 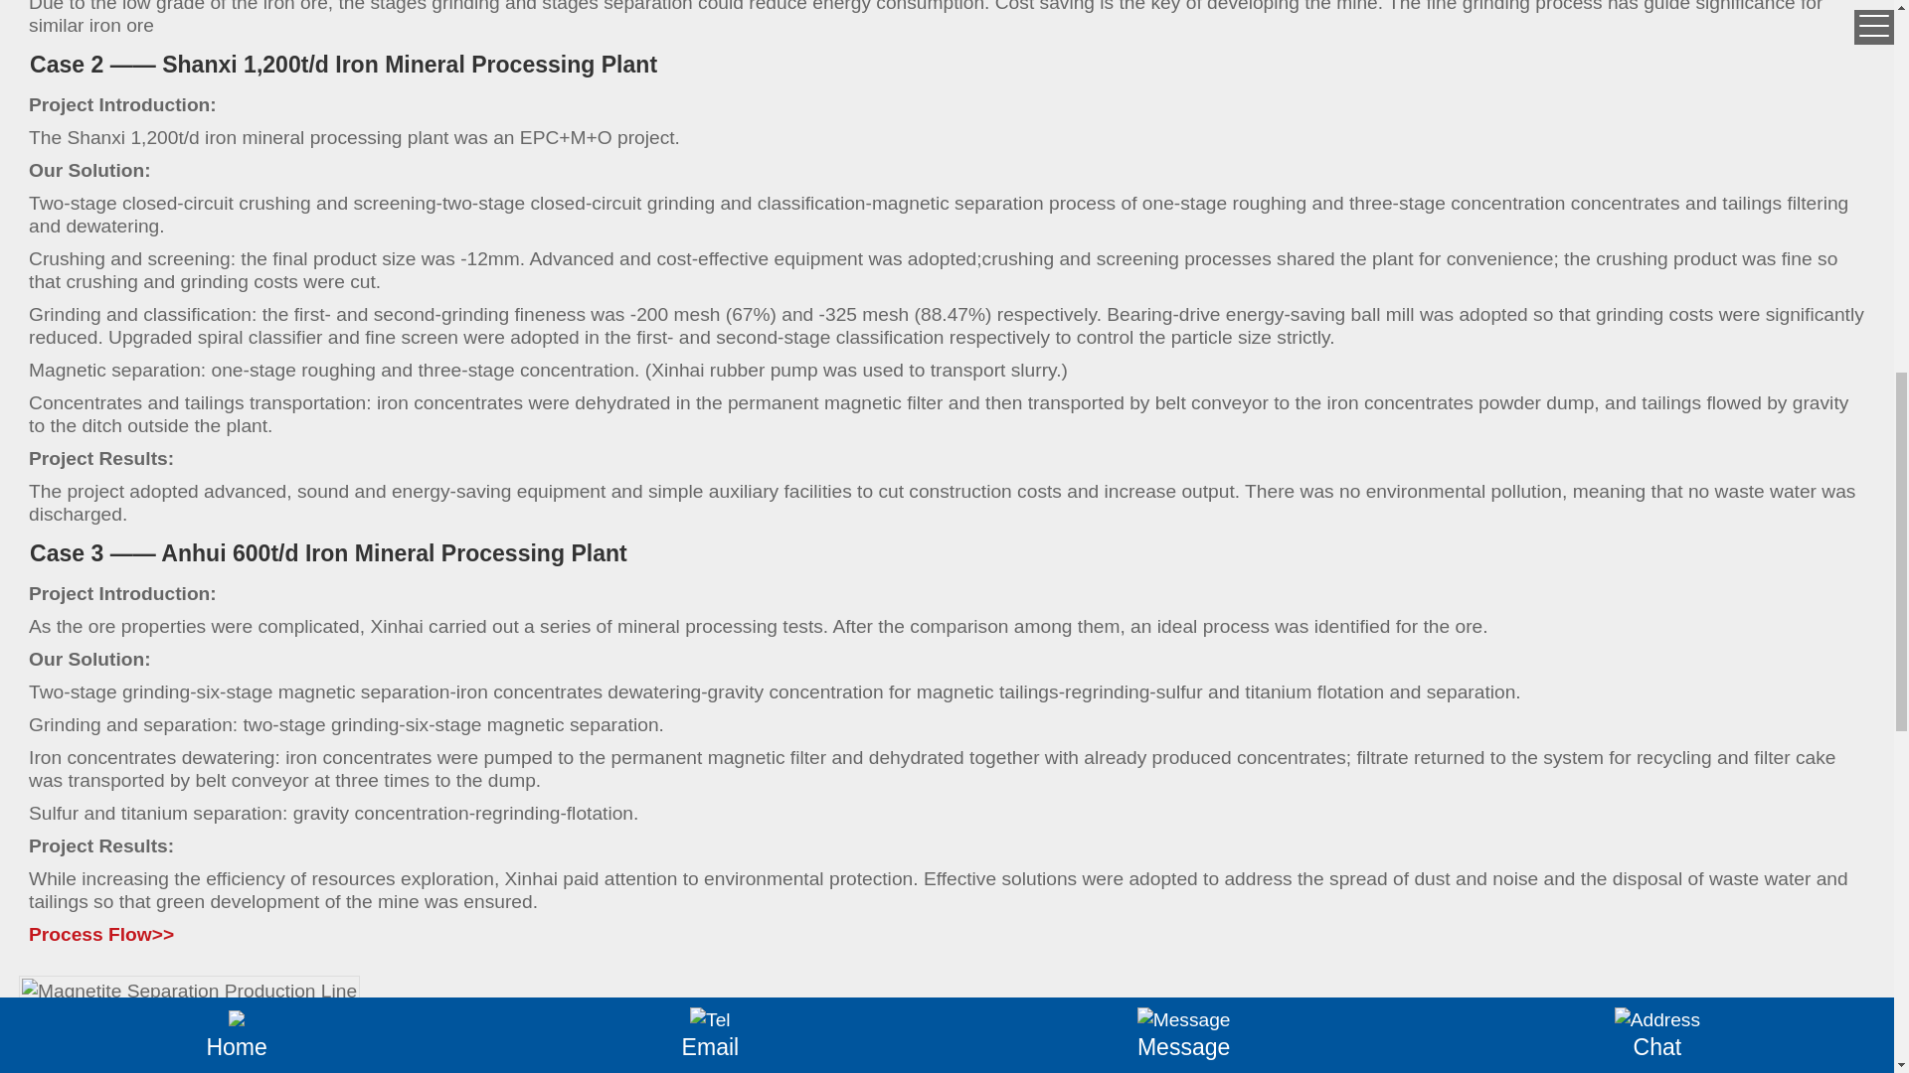 I want to click on Magnetic Separator, so click(x=768, y=1071).